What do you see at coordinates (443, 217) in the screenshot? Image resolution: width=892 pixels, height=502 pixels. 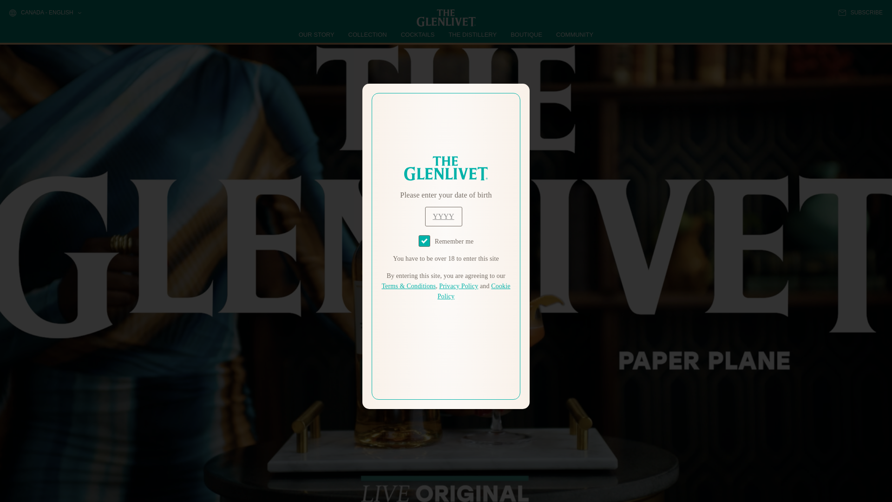 I see `year` at bounding box center [443, 217].